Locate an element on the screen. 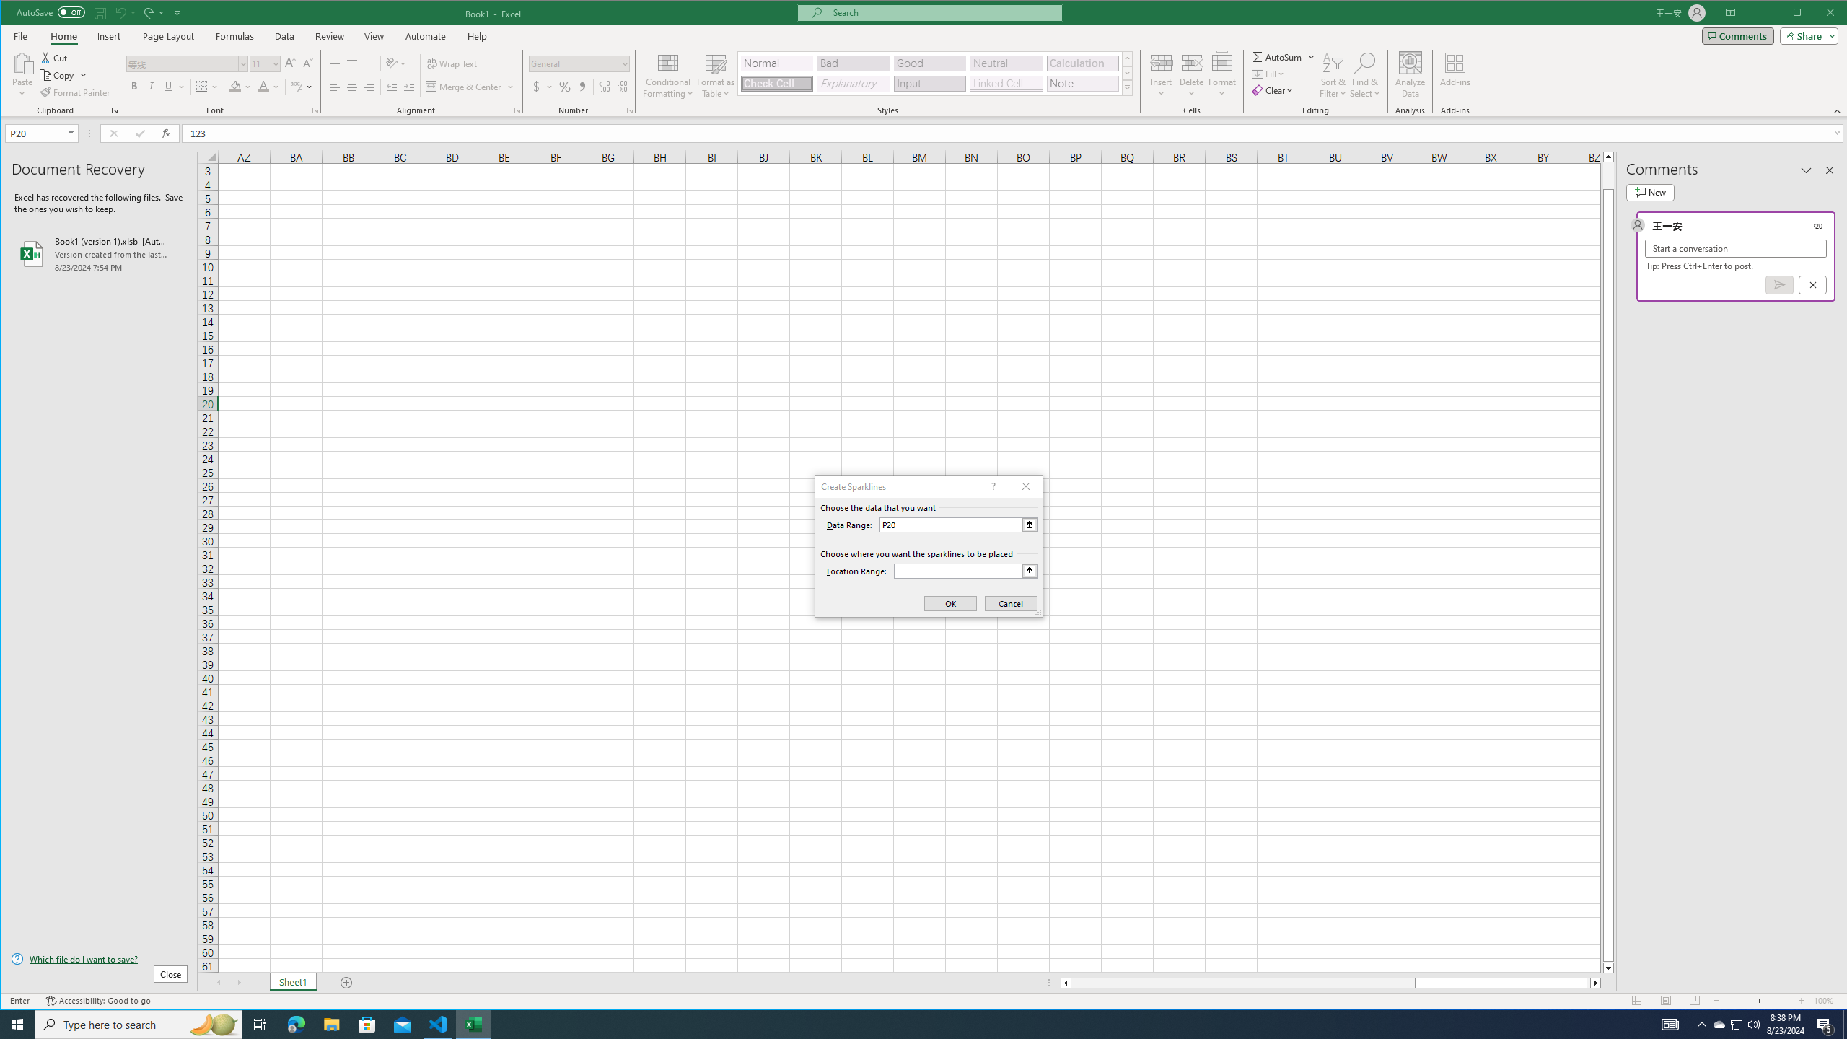 The image size is (1847, 1039). Good is located at coordinates (929, 63).